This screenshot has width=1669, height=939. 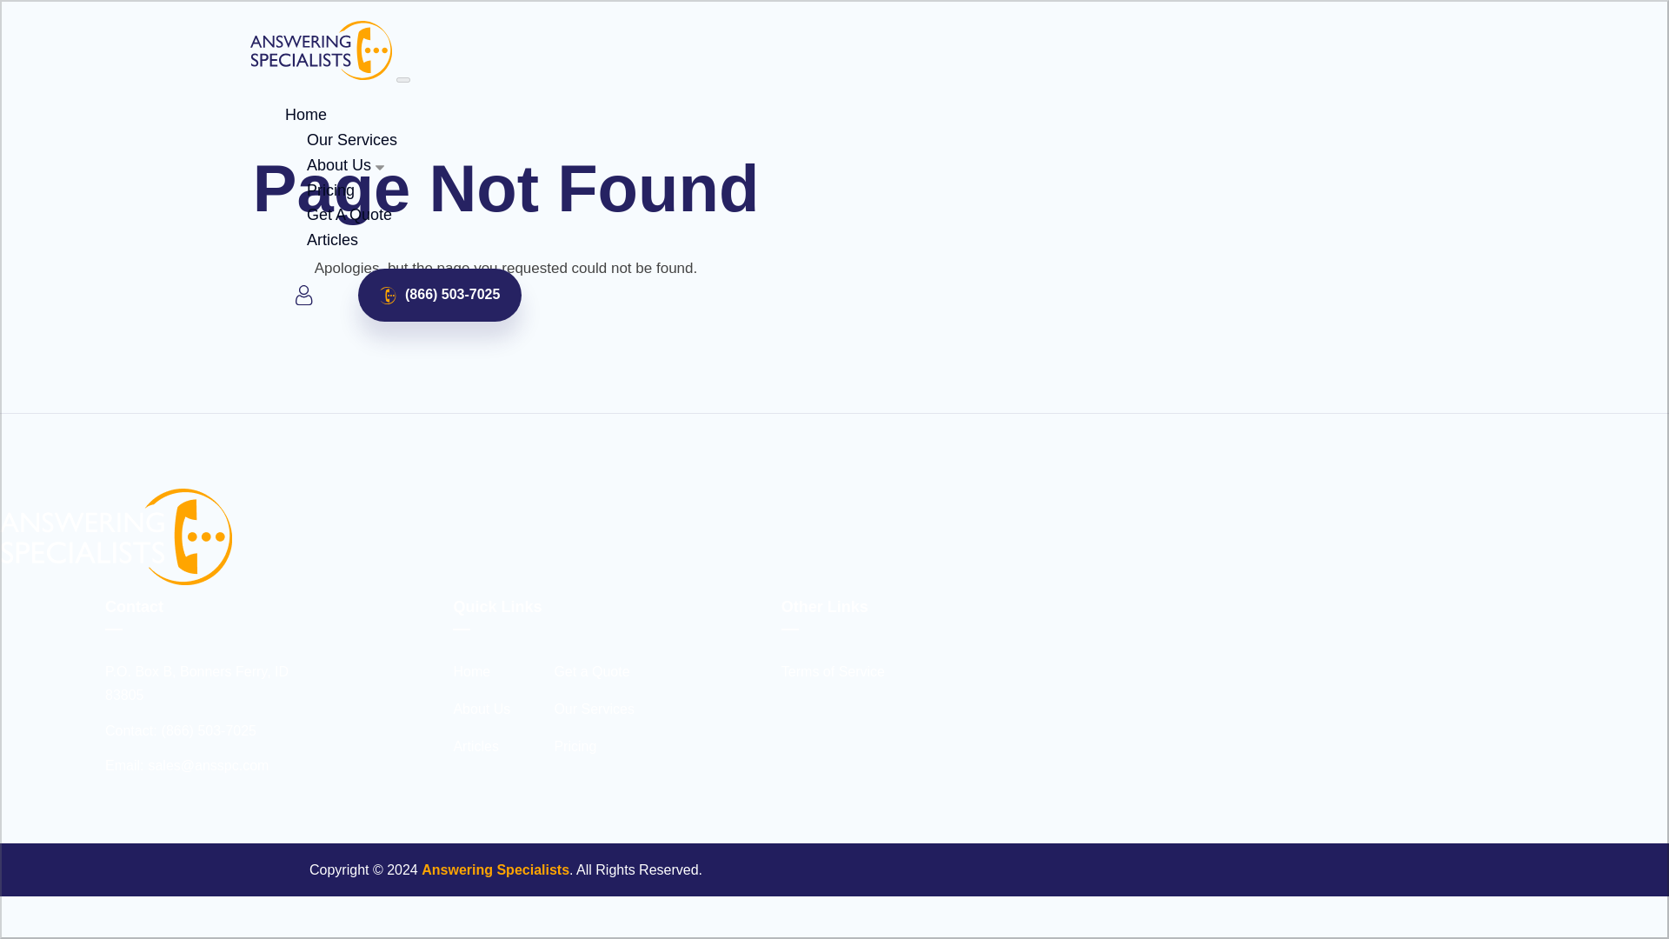 I want to click on About Us, so click(x=339, y=165).